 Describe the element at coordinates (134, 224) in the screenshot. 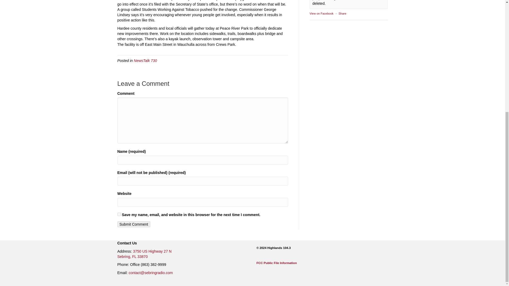

I see `Submit Comment` at that location.